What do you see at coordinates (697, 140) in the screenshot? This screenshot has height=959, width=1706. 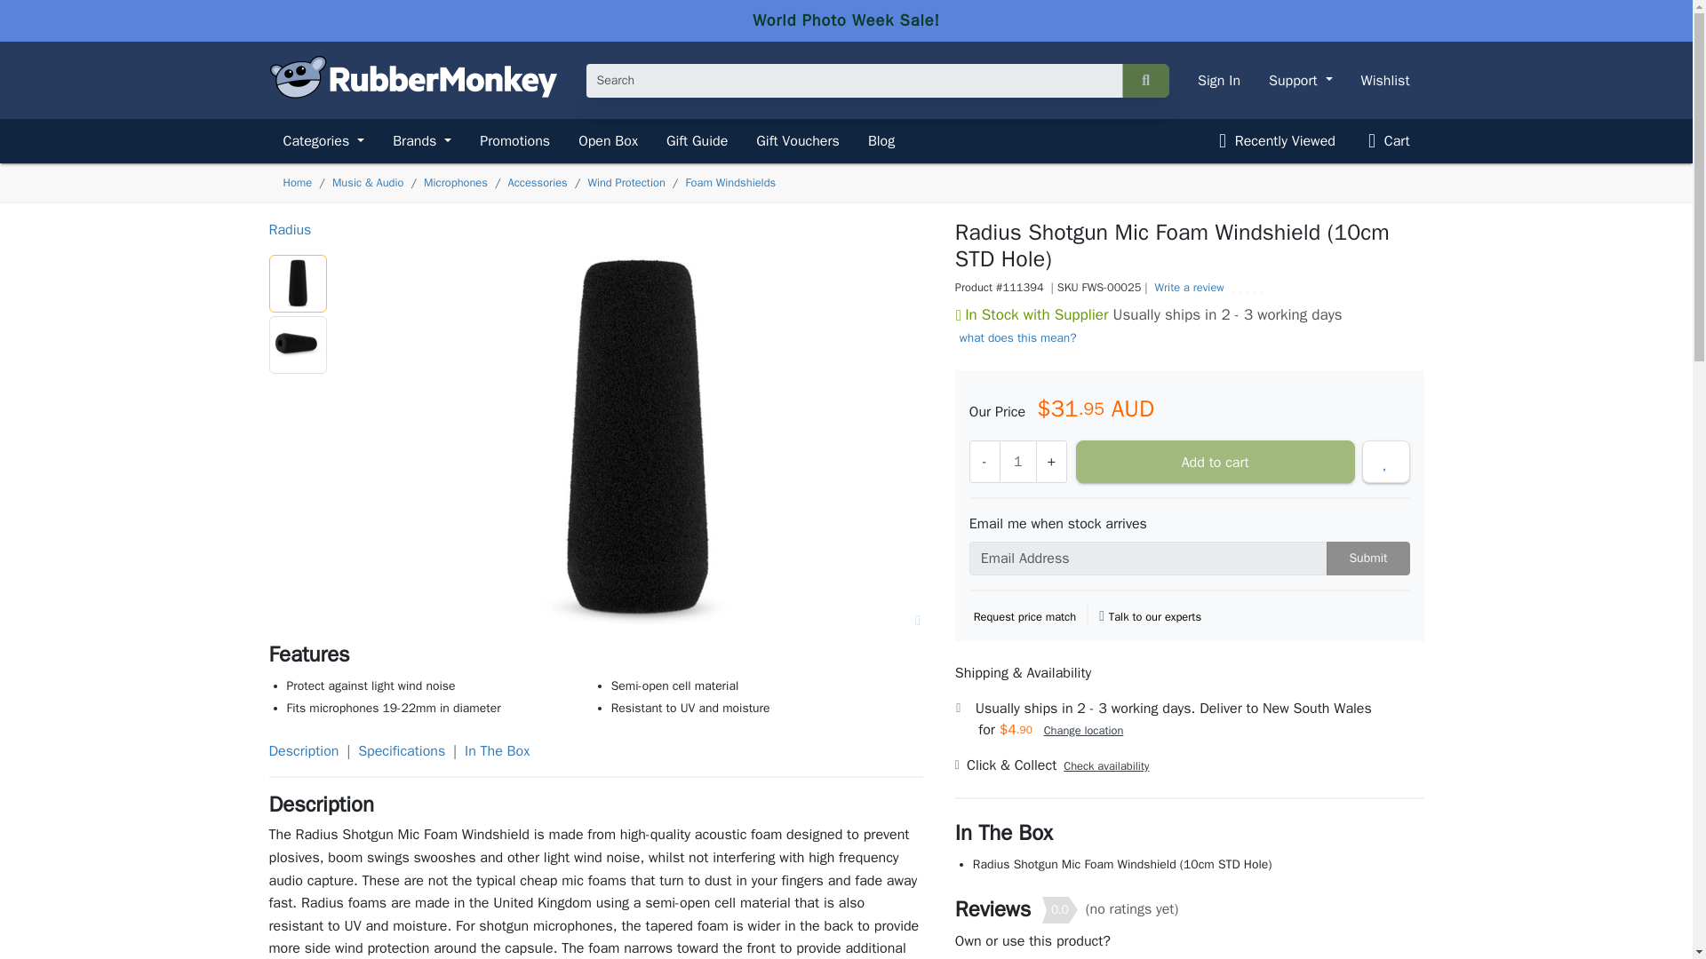 I see `Gift Guide` at bounding box center [697, 140].